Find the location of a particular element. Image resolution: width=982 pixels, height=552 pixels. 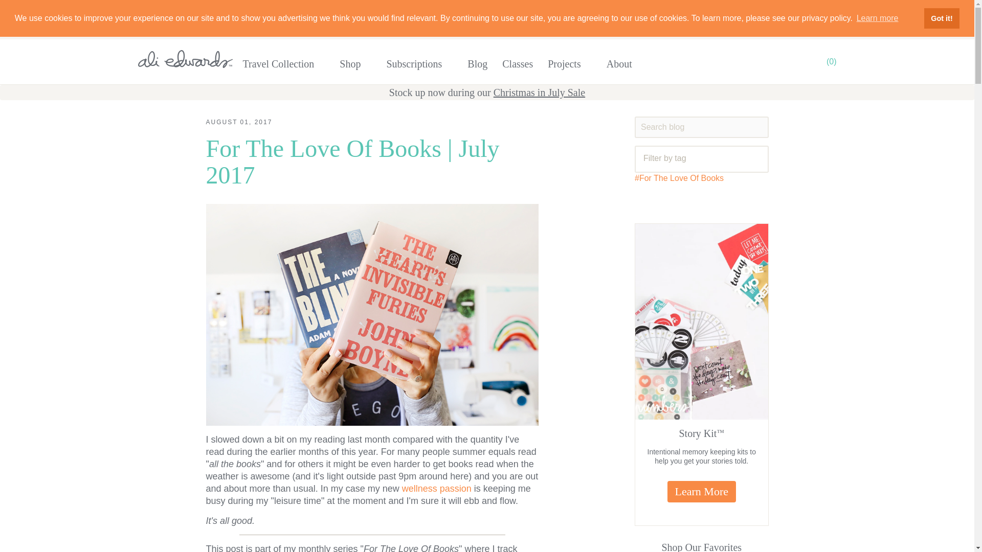

Find us on Pinterest is located at coordinates (702, 201).